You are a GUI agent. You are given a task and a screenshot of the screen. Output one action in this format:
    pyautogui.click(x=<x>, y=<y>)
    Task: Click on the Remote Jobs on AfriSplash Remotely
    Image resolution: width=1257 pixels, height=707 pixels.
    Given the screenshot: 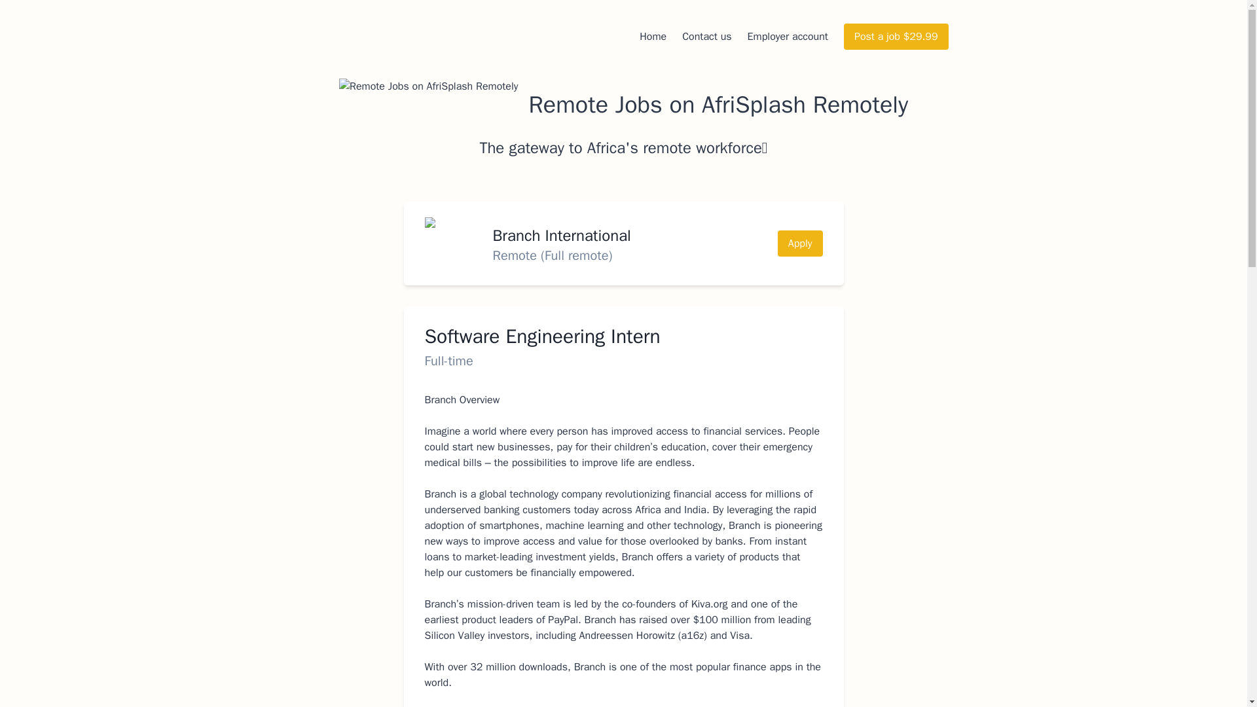 What is the action you would take?
    pyautogui.click(x=428, y=104)
    